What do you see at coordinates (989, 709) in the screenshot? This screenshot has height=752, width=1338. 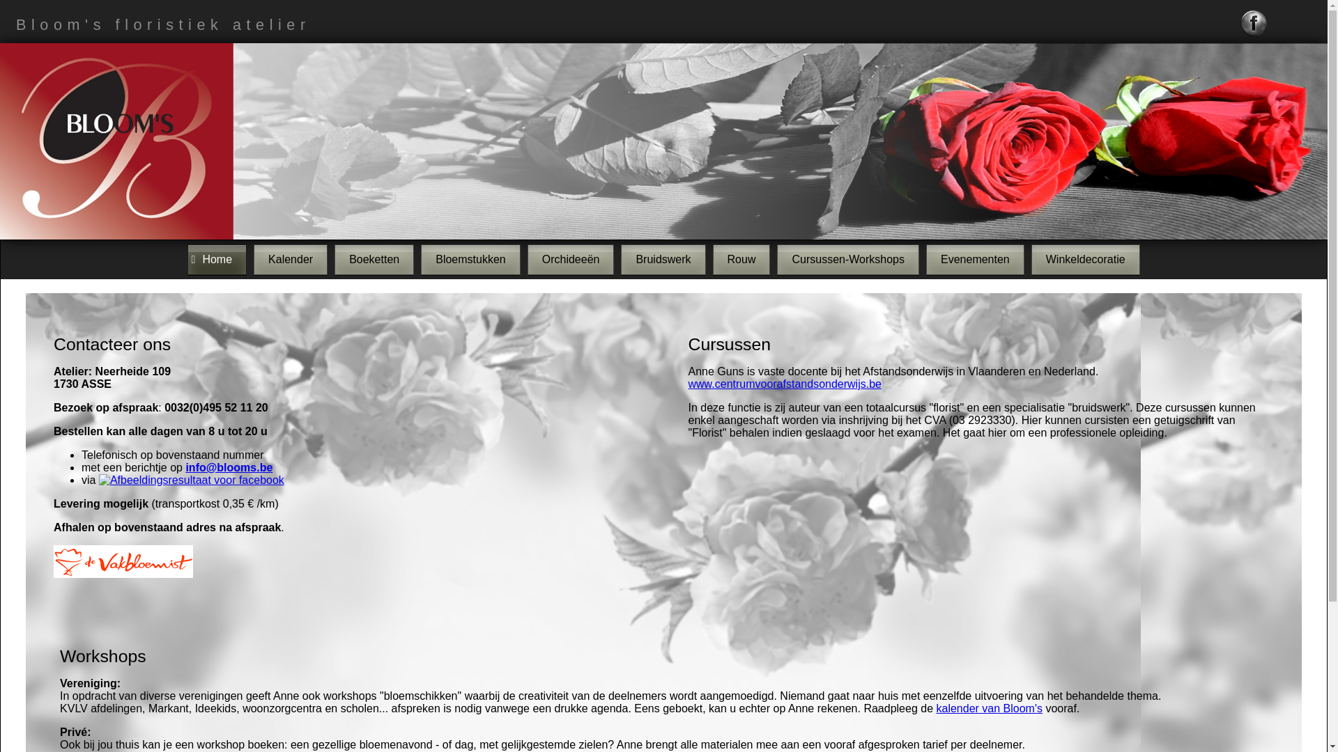 I see `kalender van Bloom's` at bounding box center [989, 709].